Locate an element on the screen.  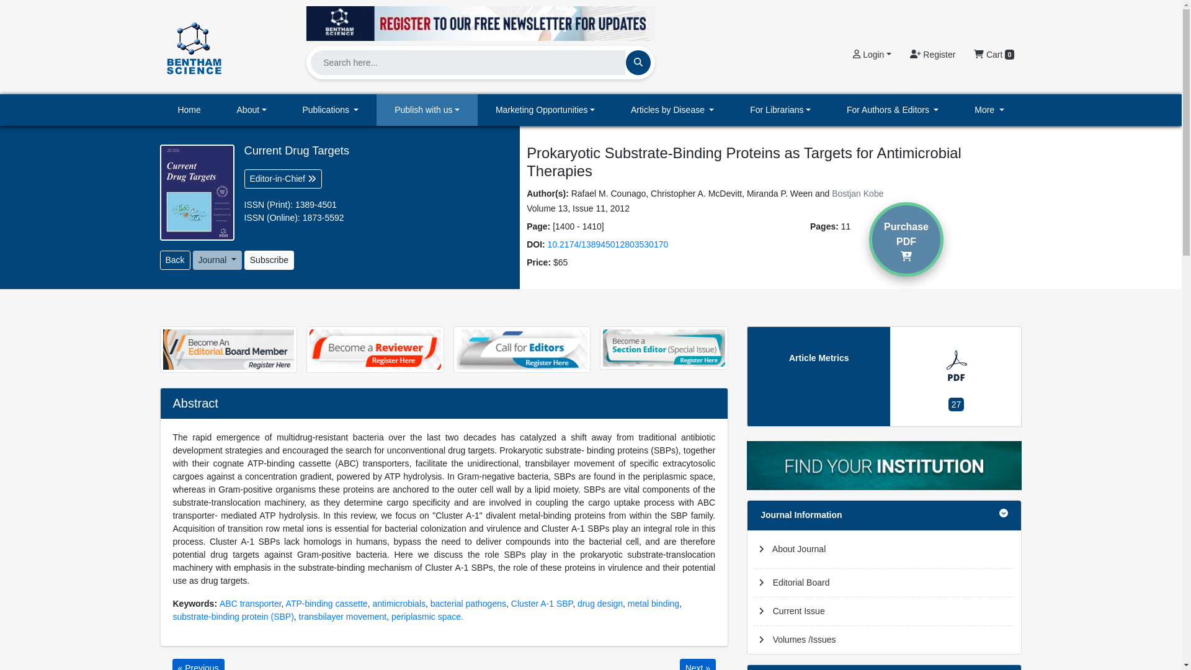
Login is located at coordinates (872, 55).